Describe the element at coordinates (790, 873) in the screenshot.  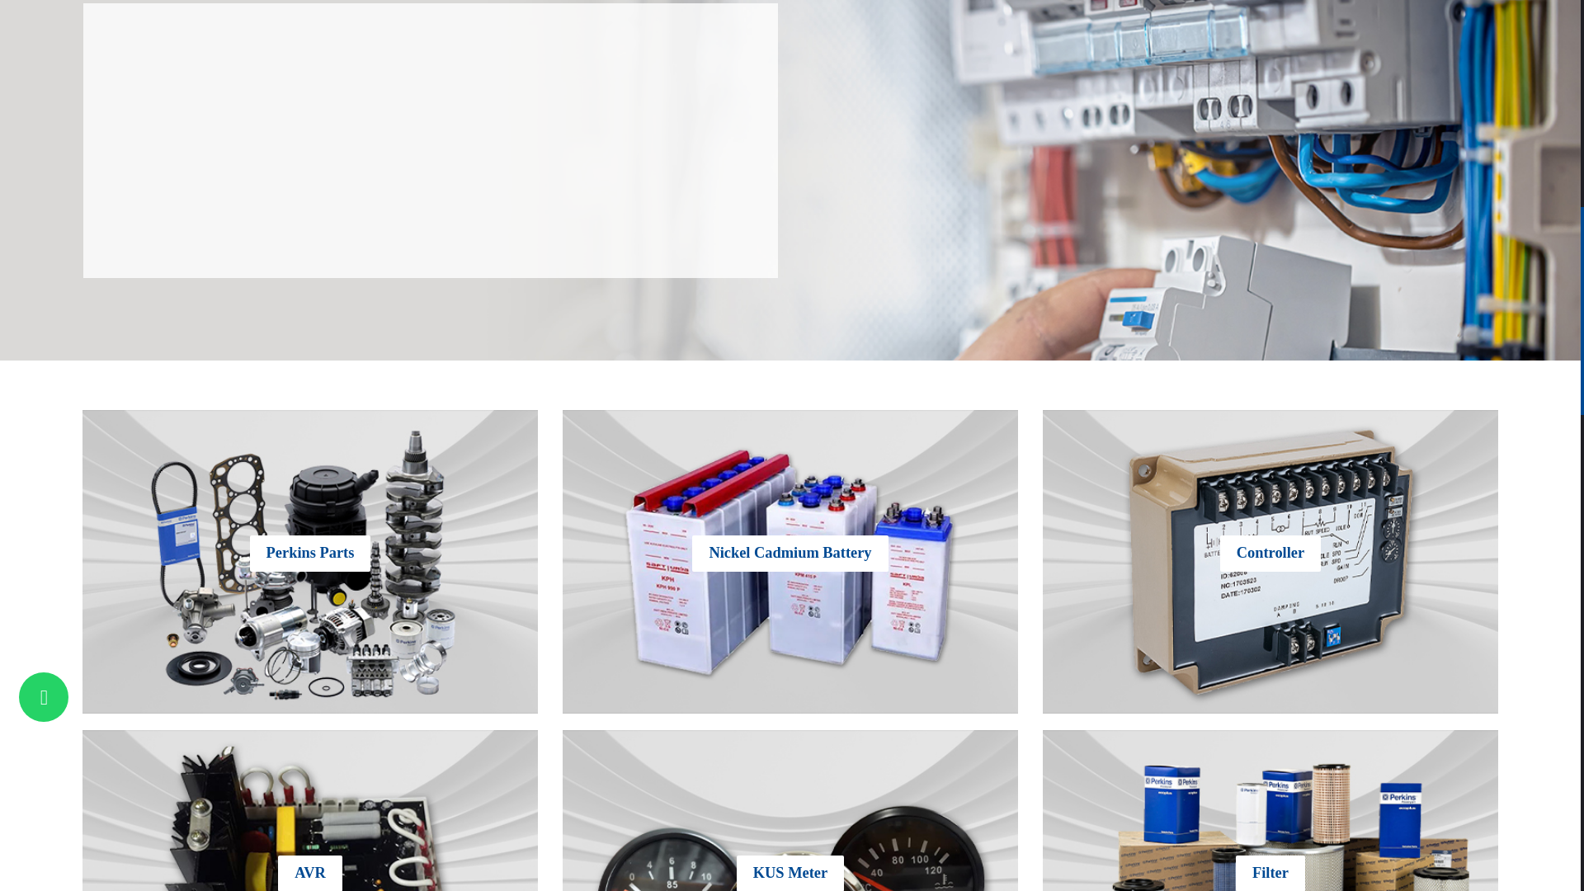
I see `KUS Meter` at that location.